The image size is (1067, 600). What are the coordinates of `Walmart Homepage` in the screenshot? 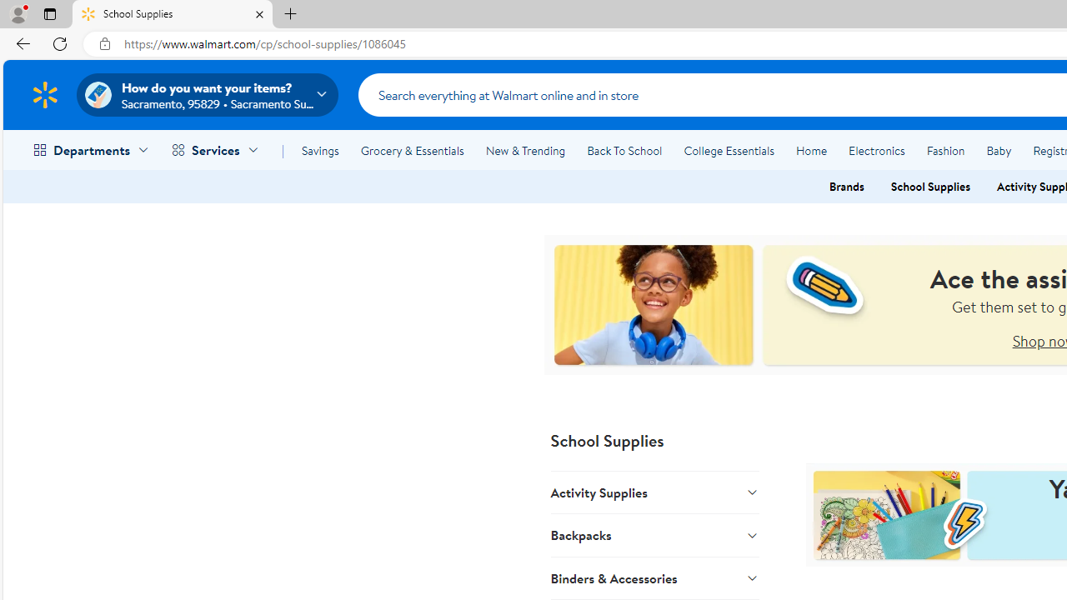 It's located at (45, 94).